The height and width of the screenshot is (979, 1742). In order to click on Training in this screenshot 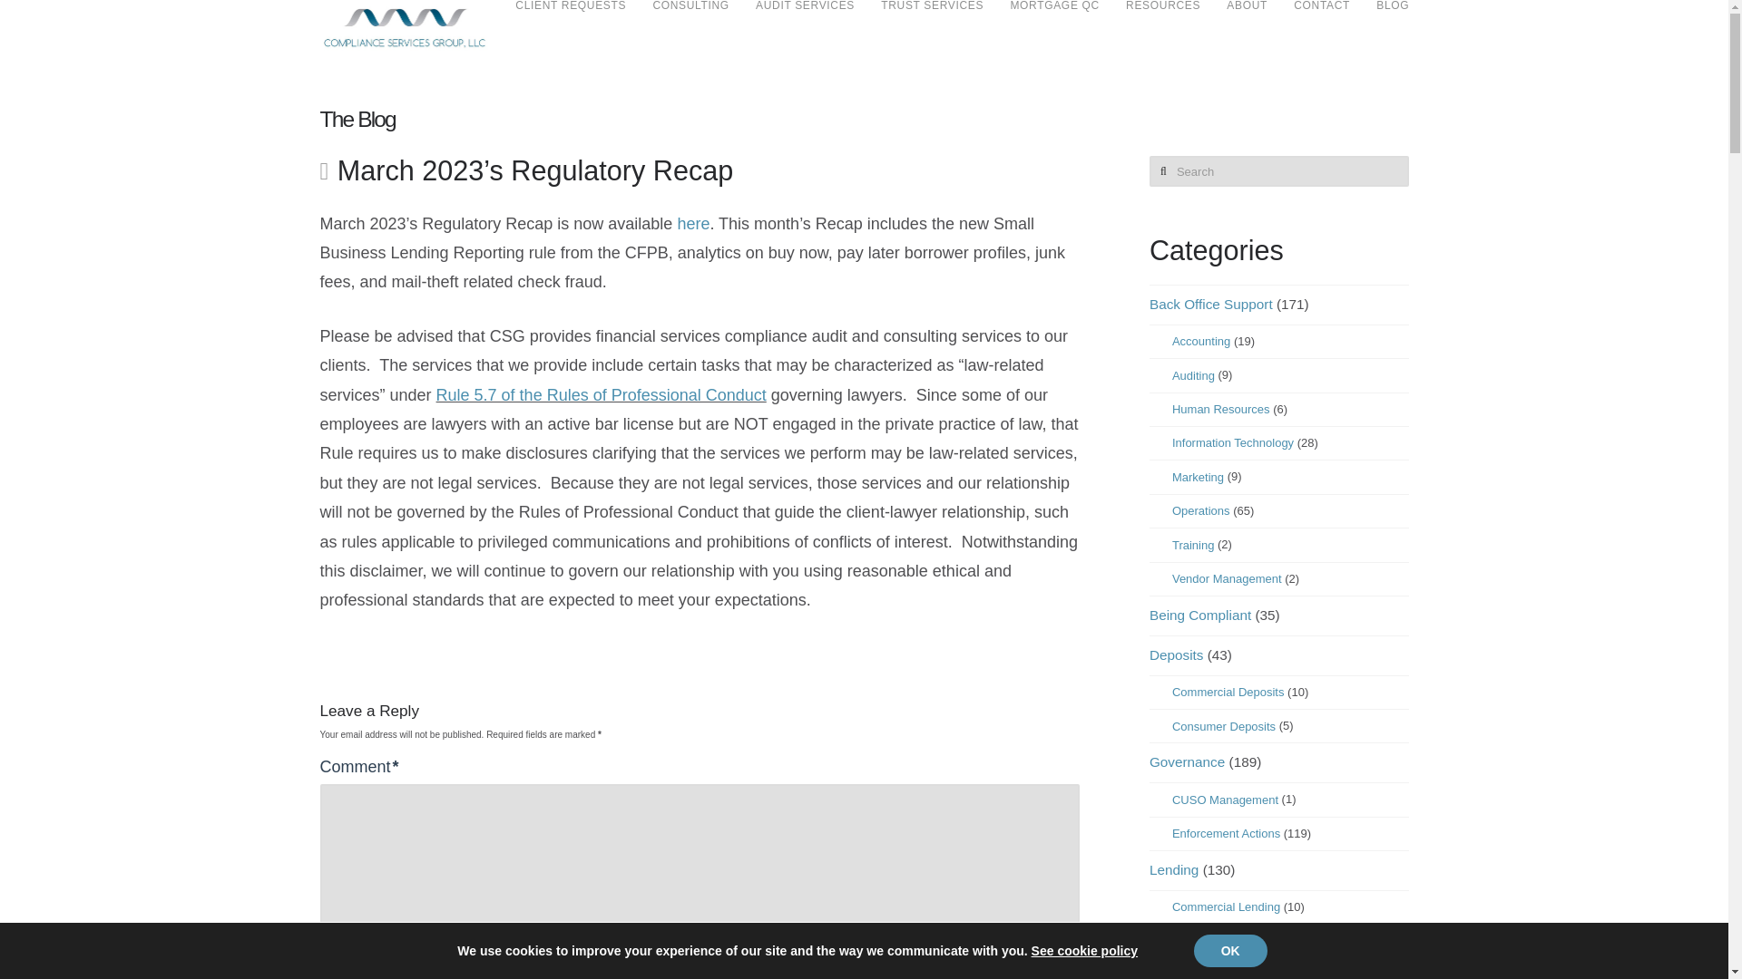, I will do `click(1193, 546)`.